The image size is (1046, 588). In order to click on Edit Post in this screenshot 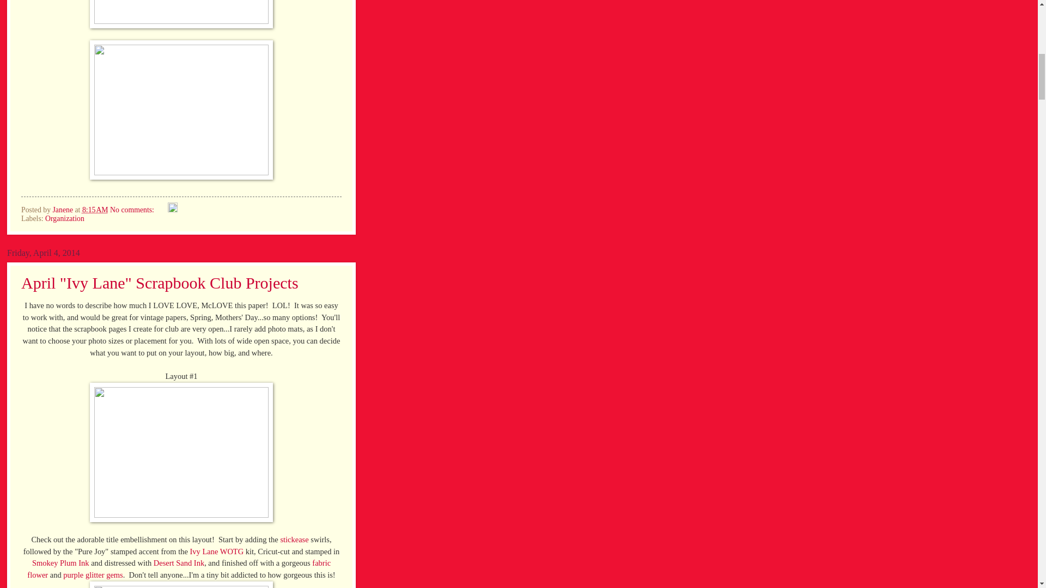, I will do `click(172, 210)`.